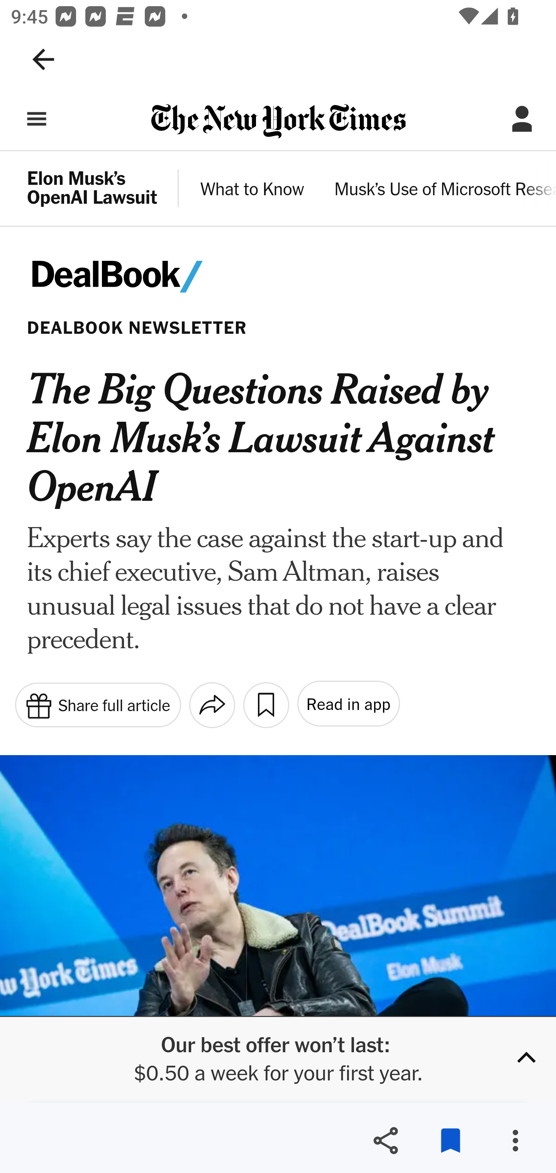 This screenshot has height=1173, width=556. I want to click on Log in, so click(522, 119).